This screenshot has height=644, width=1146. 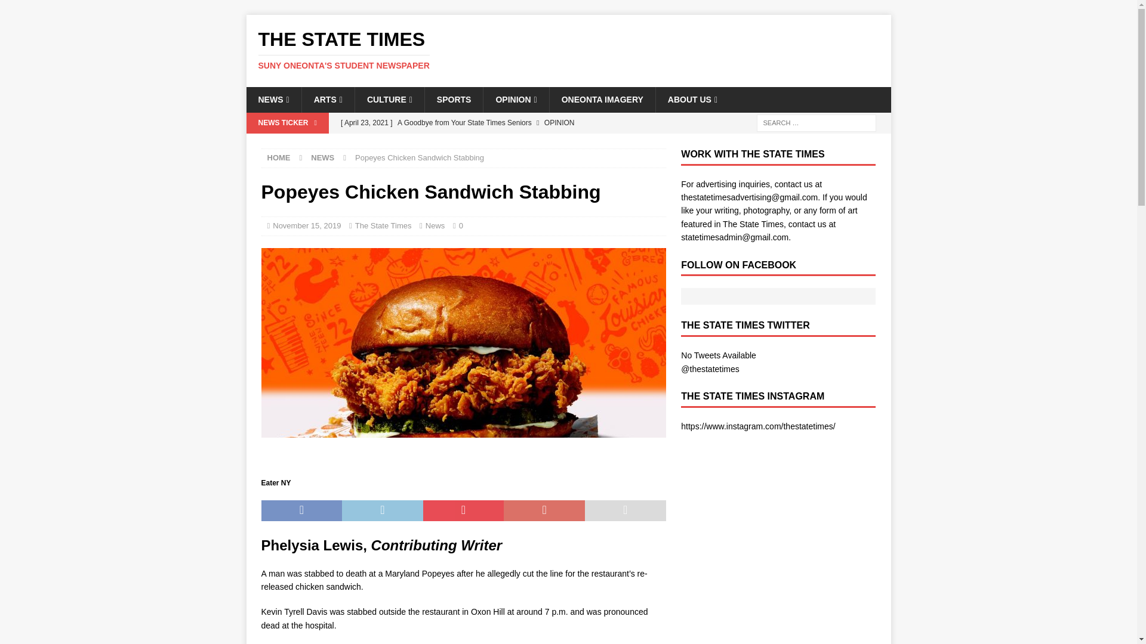 I want to click on ABOUT US, so click(x=692, y=99).